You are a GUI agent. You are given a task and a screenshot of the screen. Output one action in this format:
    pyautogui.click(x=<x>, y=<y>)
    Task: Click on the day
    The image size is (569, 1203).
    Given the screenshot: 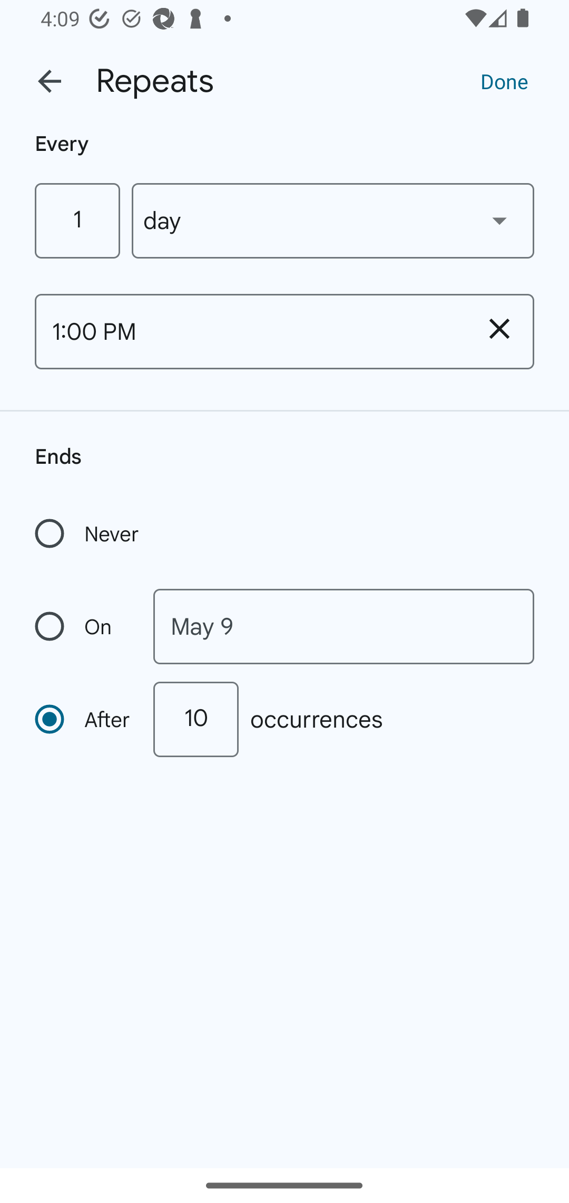 What is the action you would take?
    pyautogui.click(x=333, y=221)
    